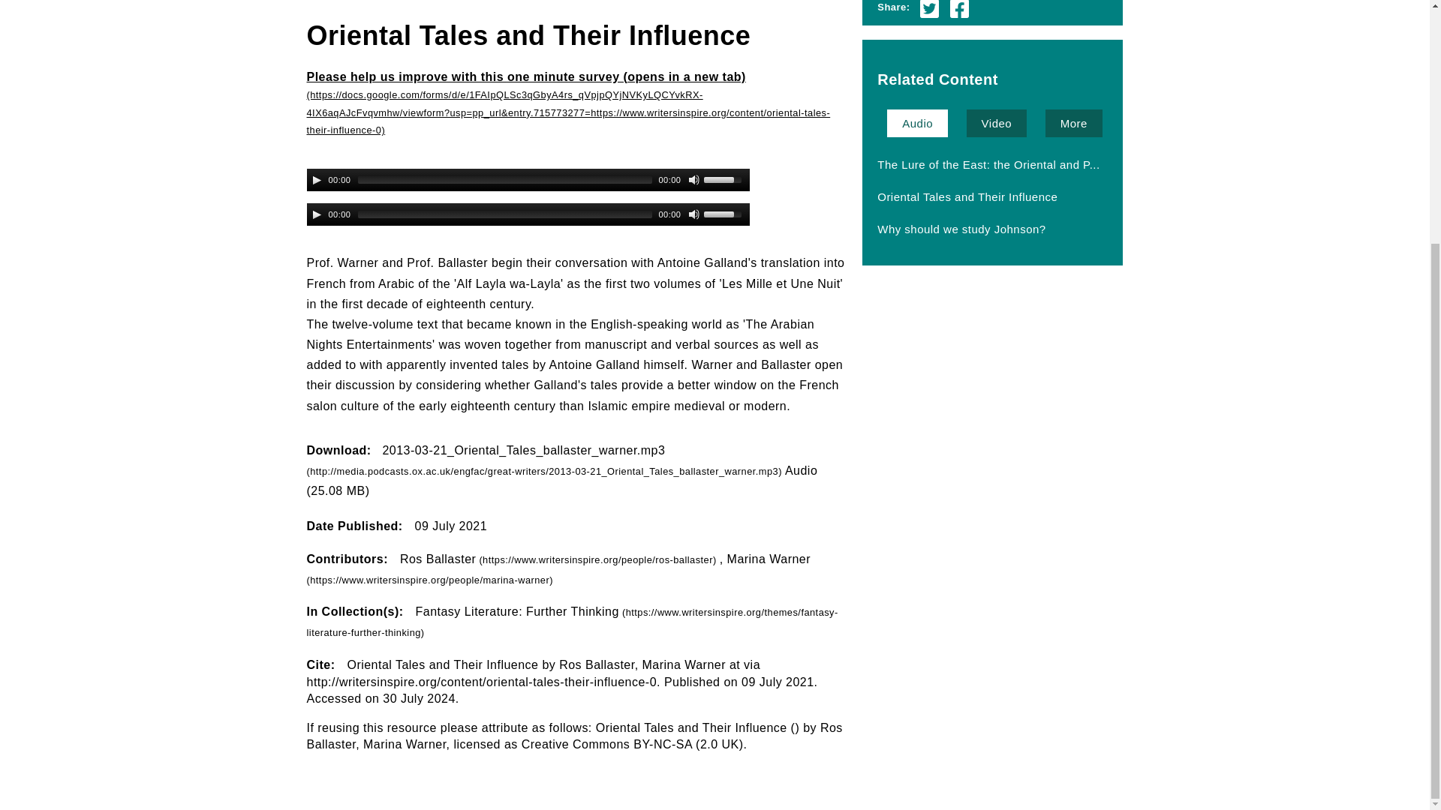  Describe the element at coordinates (988, 163) in the screenshot. I see `The Lure of the East: the Oriental and P...` at that location.